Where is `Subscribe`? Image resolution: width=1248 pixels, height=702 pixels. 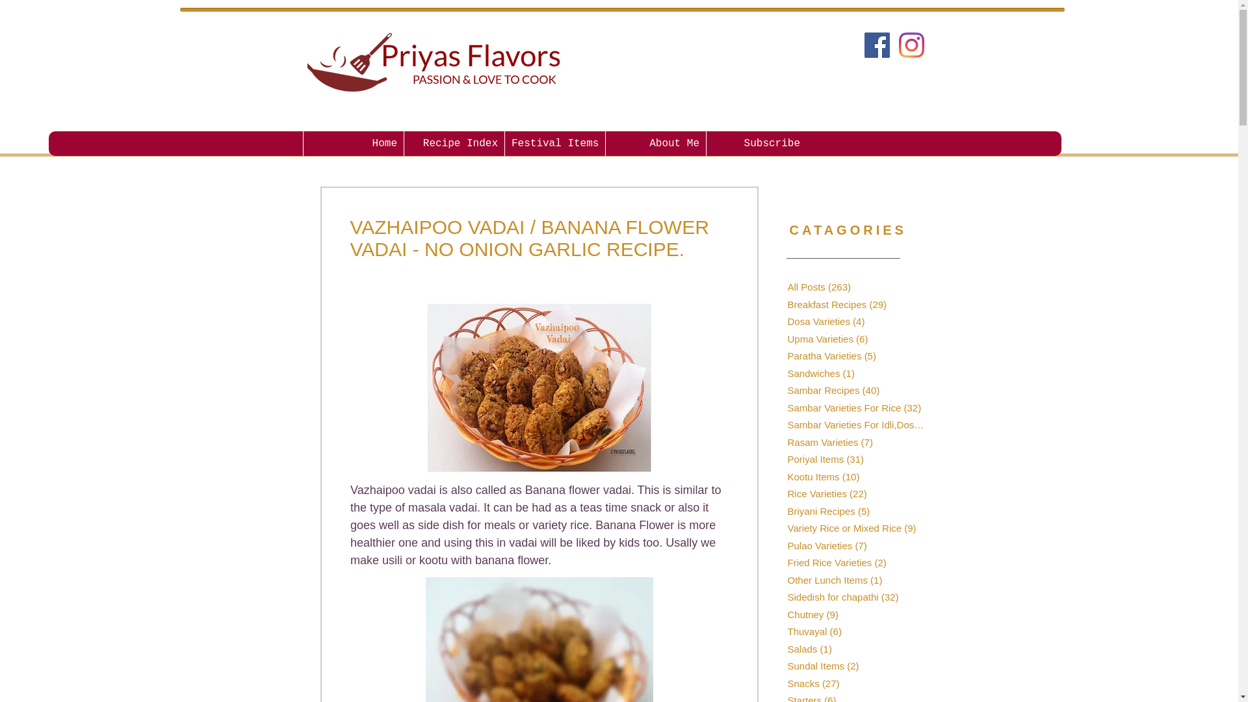
Subscribe is located at coordinates (756, 143).